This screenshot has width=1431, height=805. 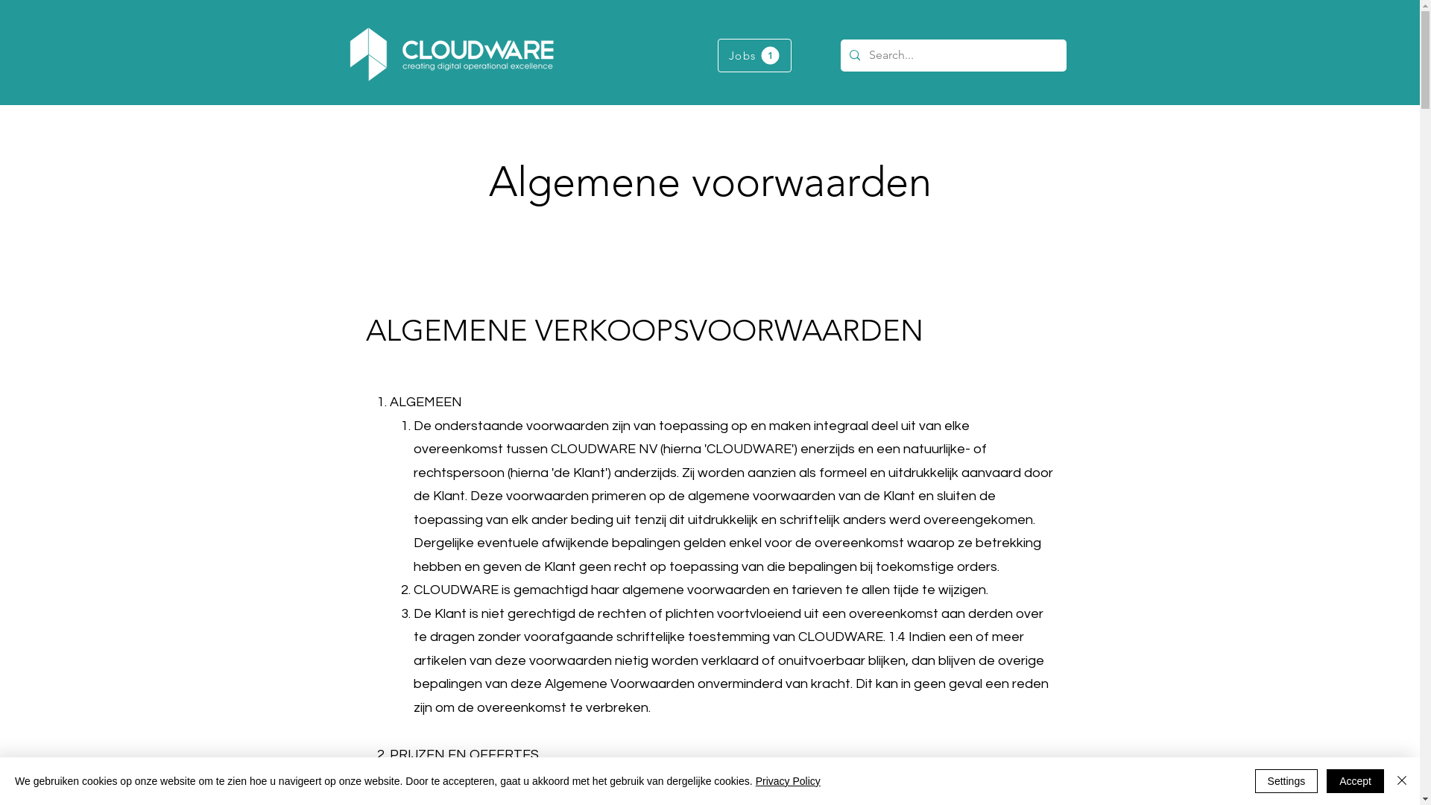 I want to click on Privacy Policy, so click(x=788, y=781).